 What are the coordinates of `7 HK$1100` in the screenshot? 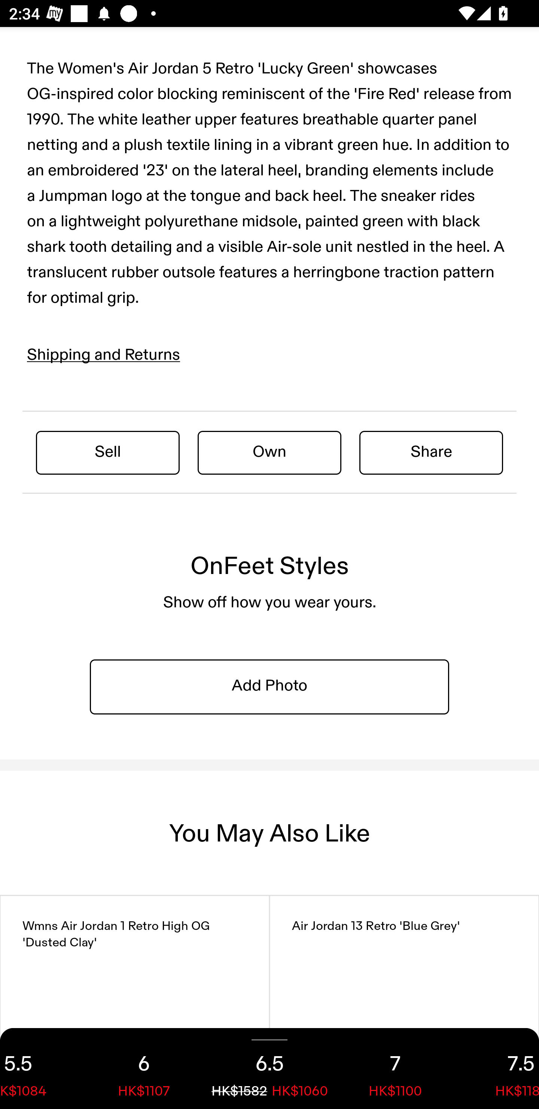 It's located at (395, 1069).